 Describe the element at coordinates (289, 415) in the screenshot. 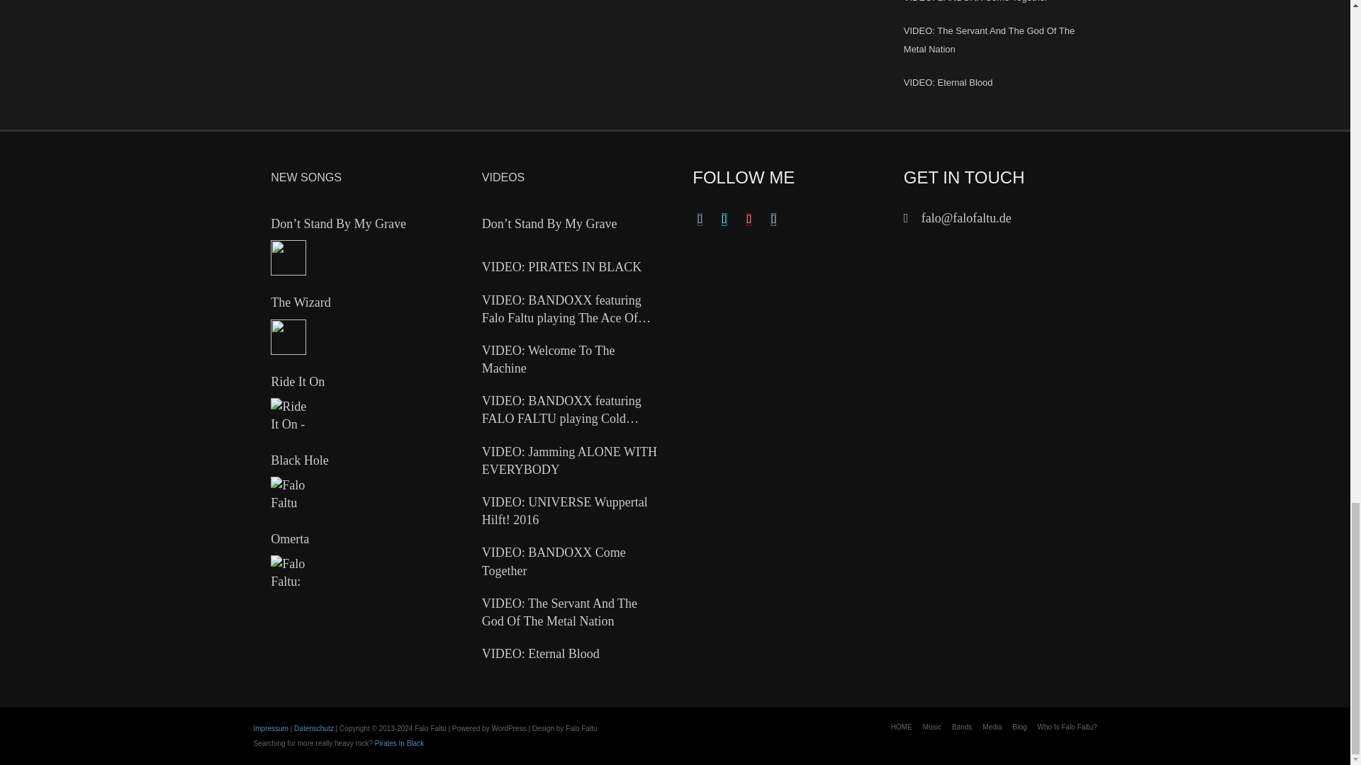

I see `Ride It On` at that location.